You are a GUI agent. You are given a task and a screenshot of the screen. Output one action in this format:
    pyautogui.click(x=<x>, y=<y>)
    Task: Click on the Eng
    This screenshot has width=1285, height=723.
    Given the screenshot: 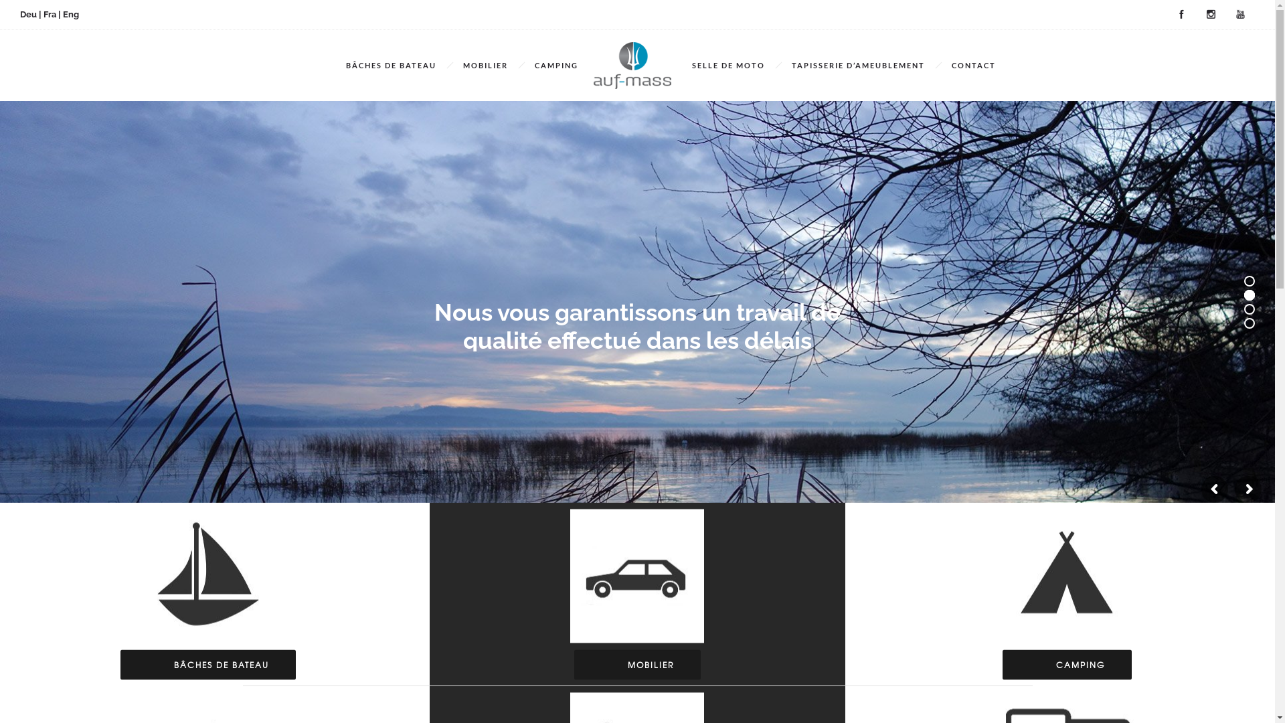 What is the action you would take?
    pyautogui.click(x=71, y=15)
    